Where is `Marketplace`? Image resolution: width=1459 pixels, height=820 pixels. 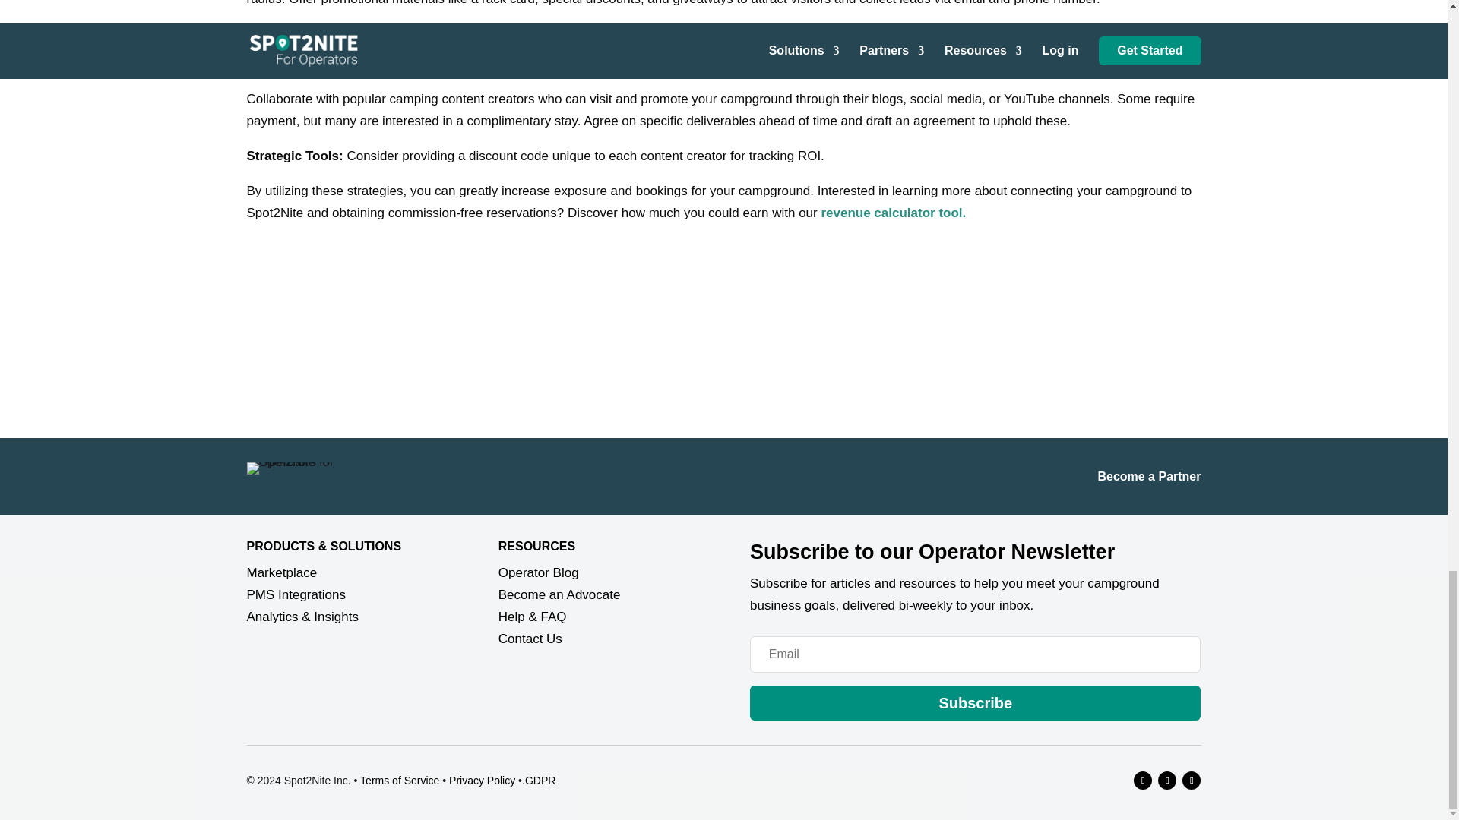 Marketplace is located at coordinates (281, 572).